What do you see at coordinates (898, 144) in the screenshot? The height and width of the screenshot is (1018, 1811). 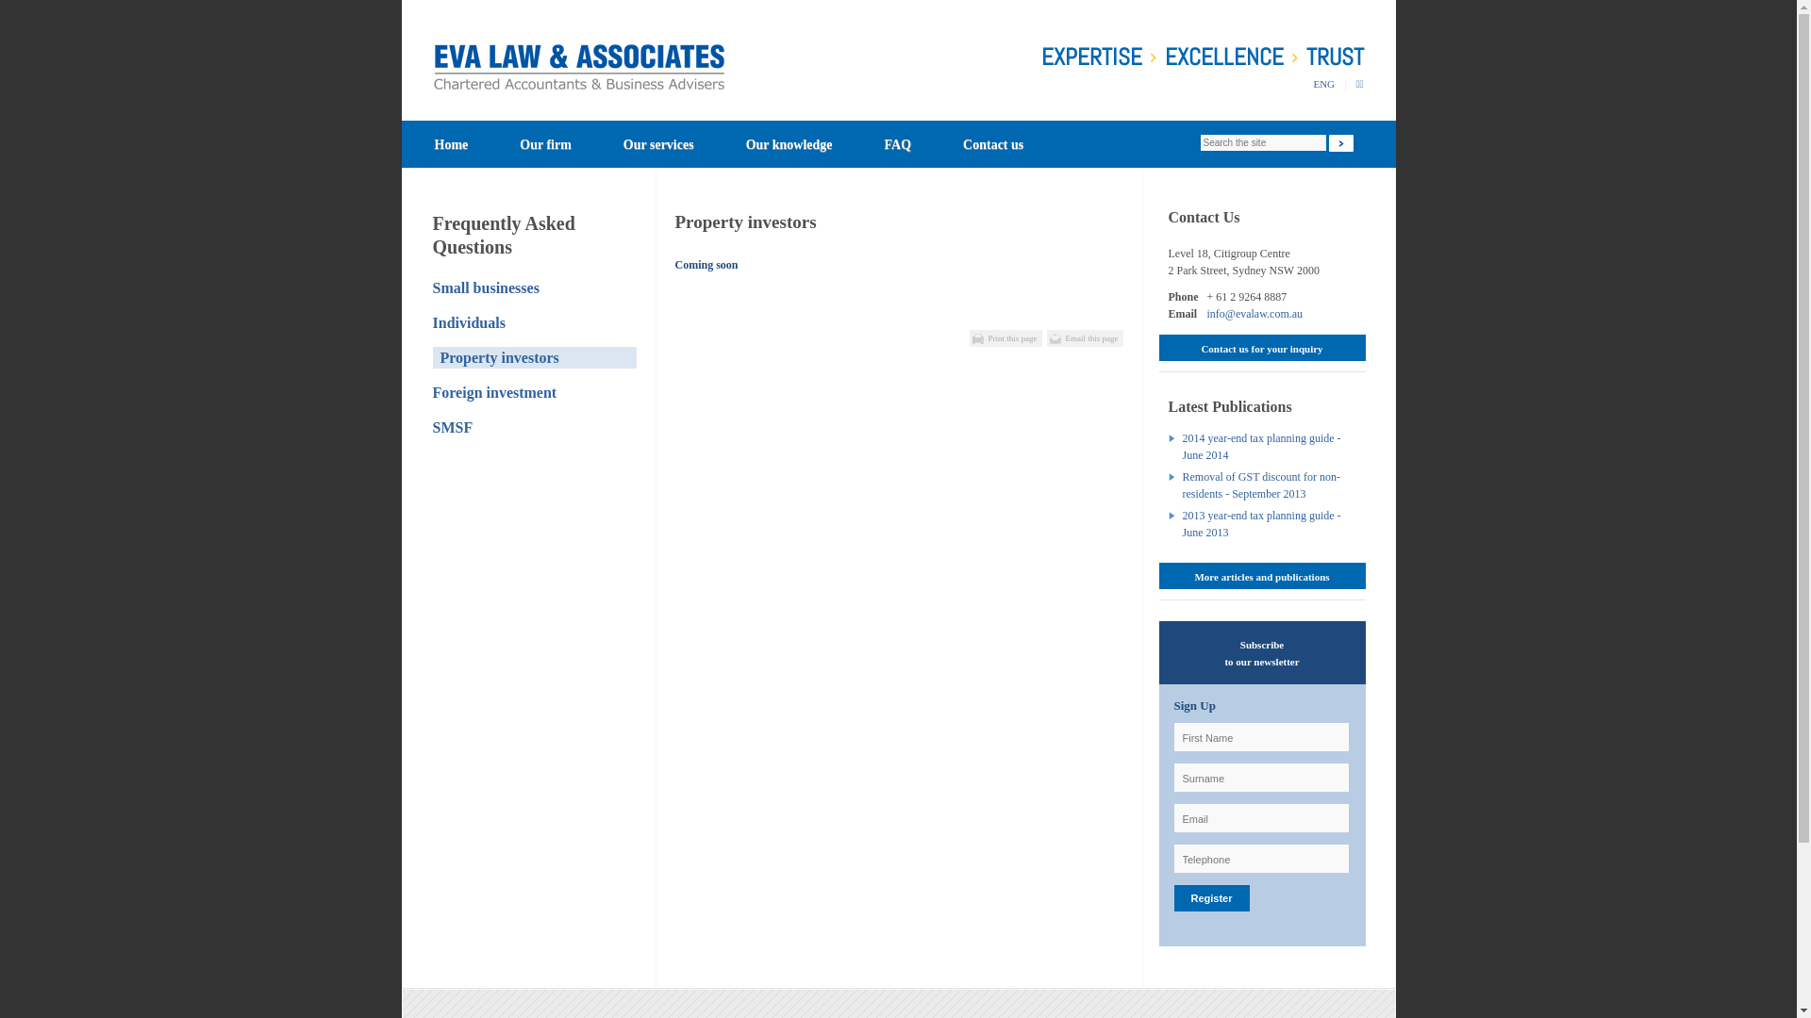 I see `FAQ` at bounding box center [898, 144].